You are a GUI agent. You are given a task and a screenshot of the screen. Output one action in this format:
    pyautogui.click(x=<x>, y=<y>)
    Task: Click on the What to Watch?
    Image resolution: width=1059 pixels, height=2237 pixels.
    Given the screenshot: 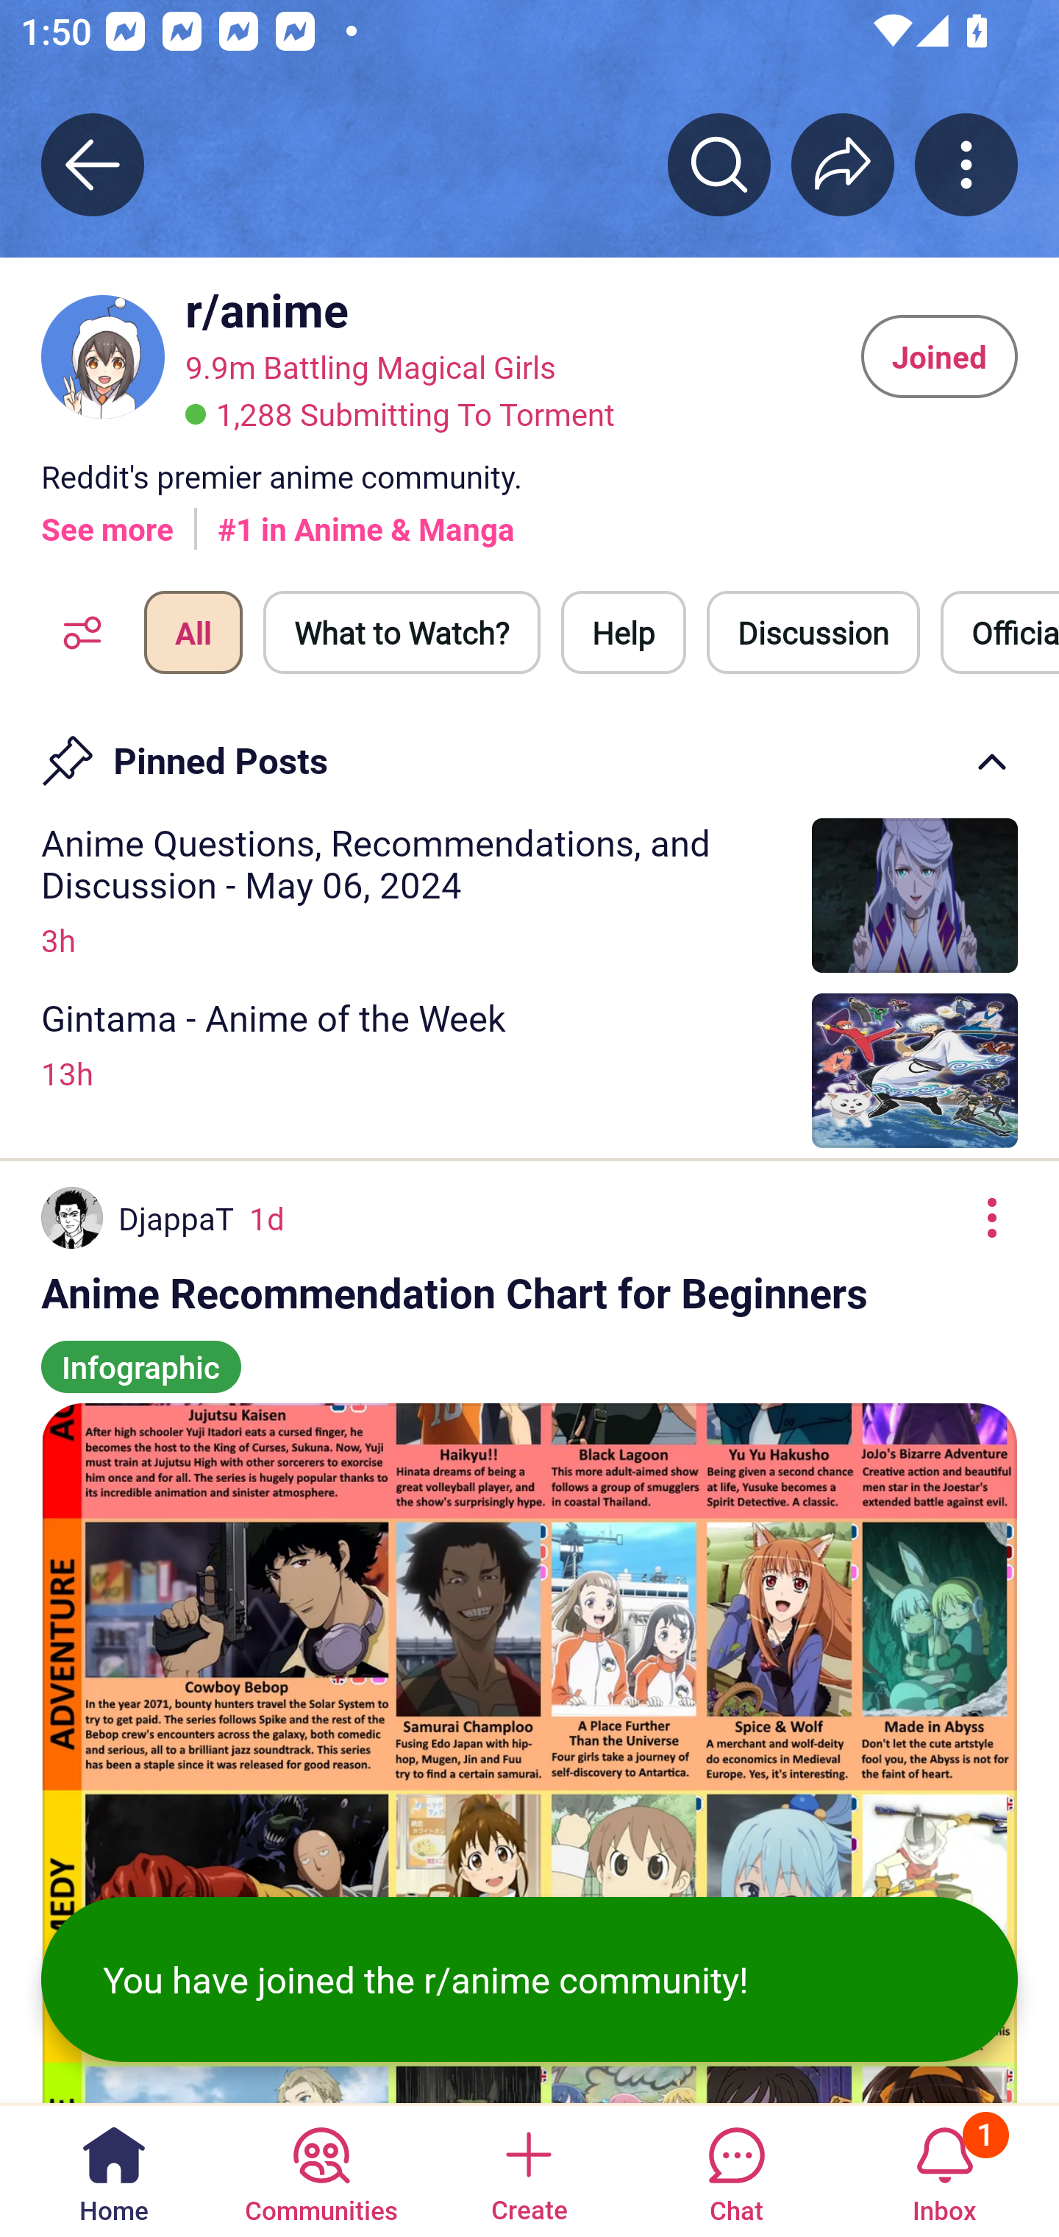 What is the action you would take?
    pyautogui.click(x=402, y=631)
    